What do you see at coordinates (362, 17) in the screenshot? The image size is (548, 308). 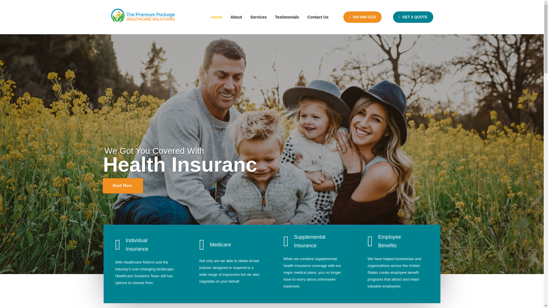 I see `262-686-3123` at bounding box center [362, 17].